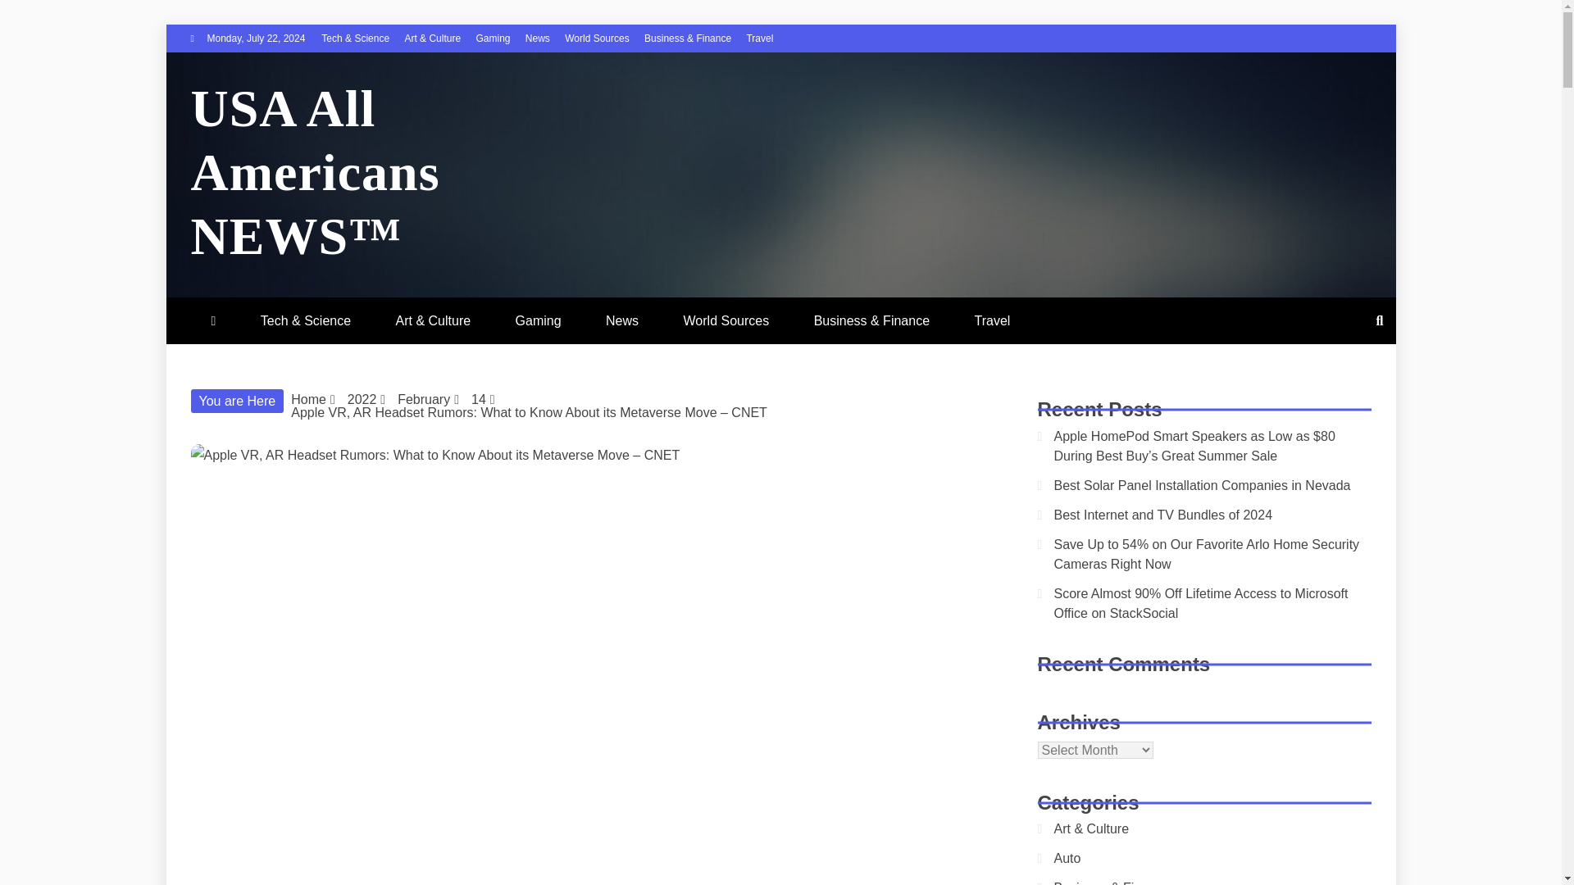  Describe the element at coordinates (308, 399) in the screenshot. I see `Home` at that location.